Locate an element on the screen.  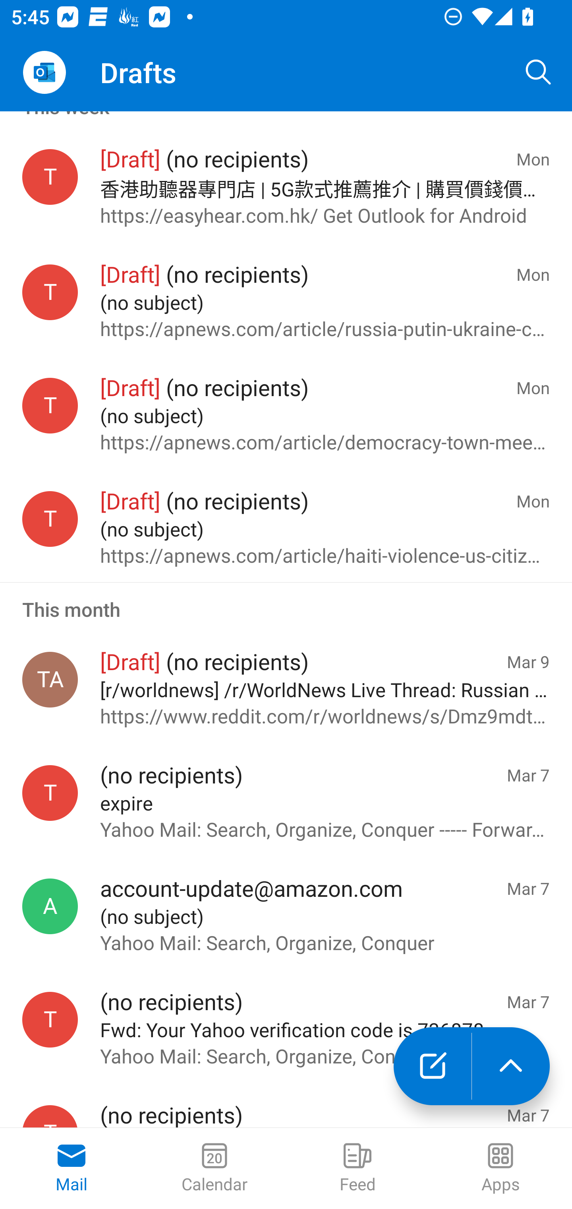
testappium002@outlook.com is located at coordinates (50, 406).